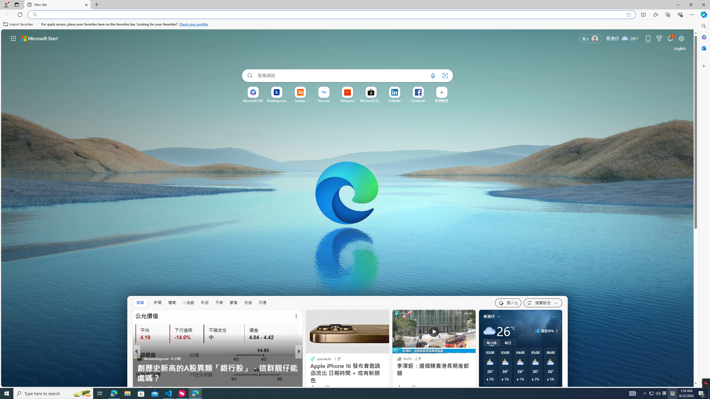  What do you see at coordinates (194, 24) in the screenshot?
I see `Check your profiles` at bounding box center [194, 24].